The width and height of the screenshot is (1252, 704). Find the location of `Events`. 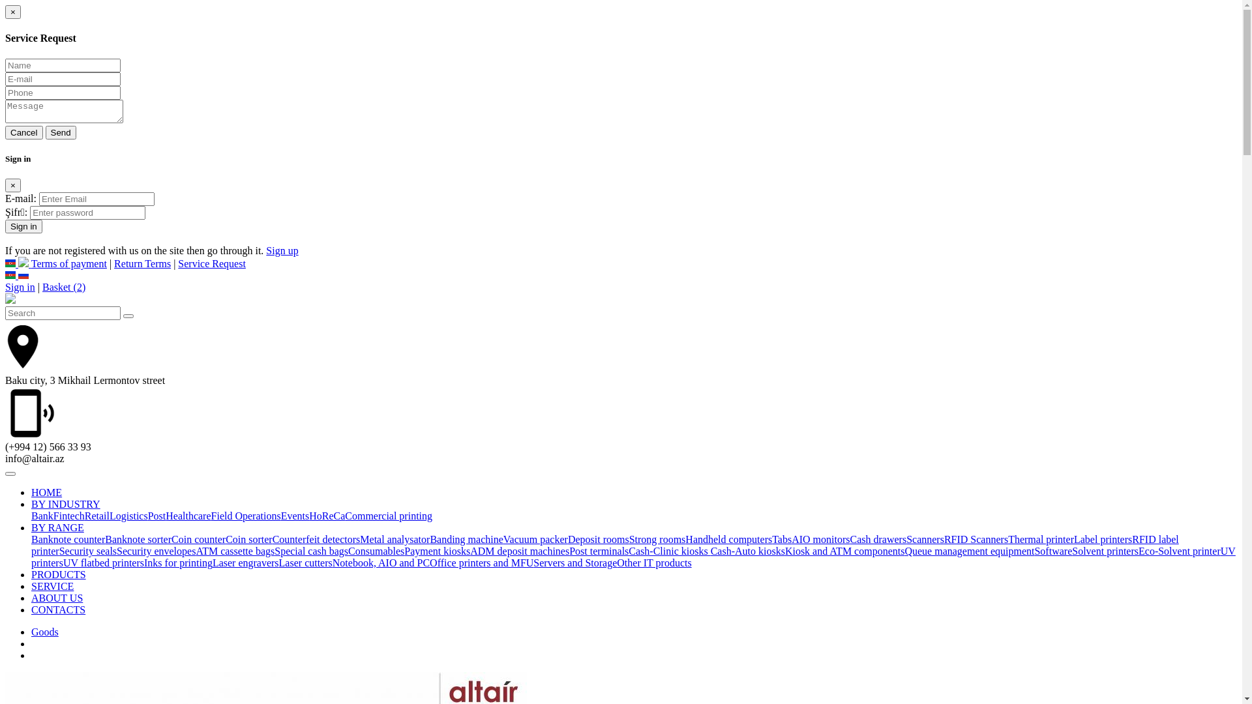

Events is located at coordinates (295, 516).